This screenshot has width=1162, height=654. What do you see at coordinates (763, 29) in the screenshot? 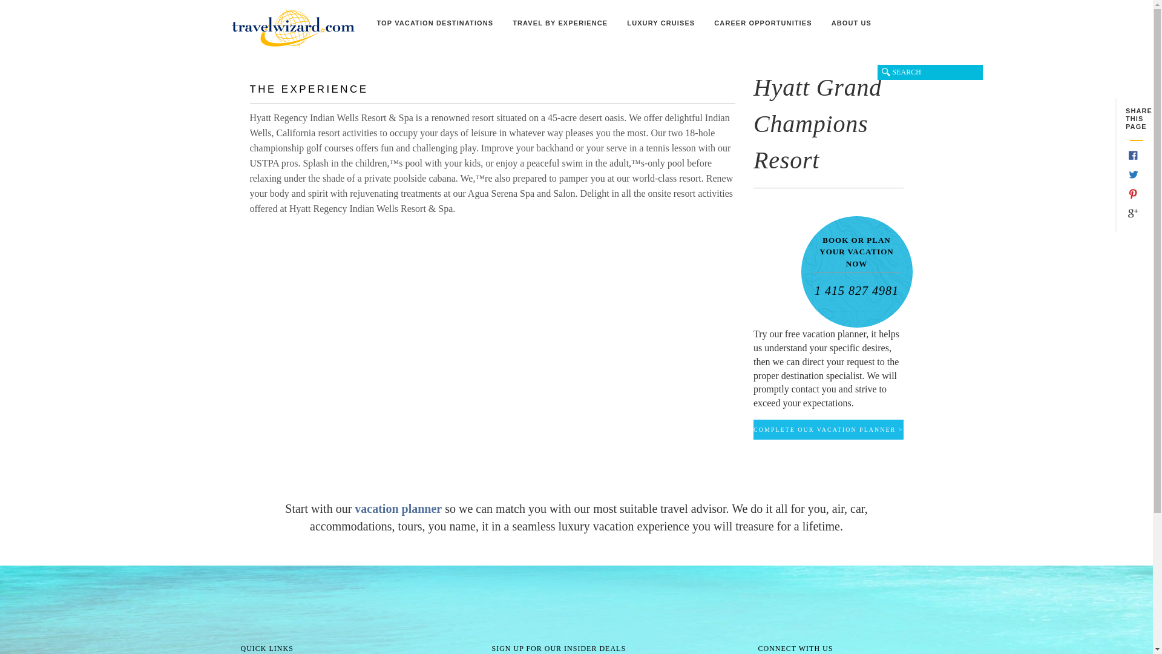
I see `CAREER OPPORTUNITIES` at bounding box center [763, 29].